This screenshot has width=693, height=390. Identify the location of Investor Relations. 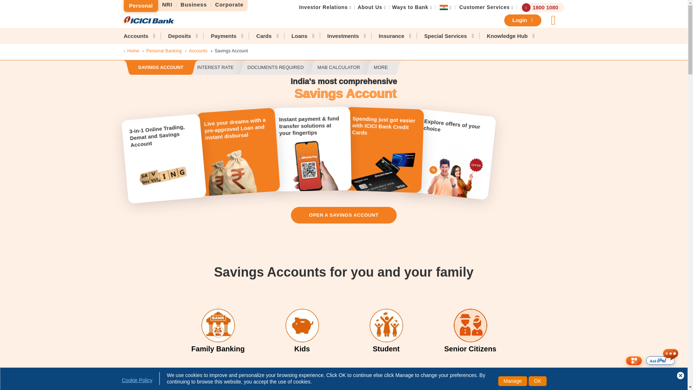
(323, 7).